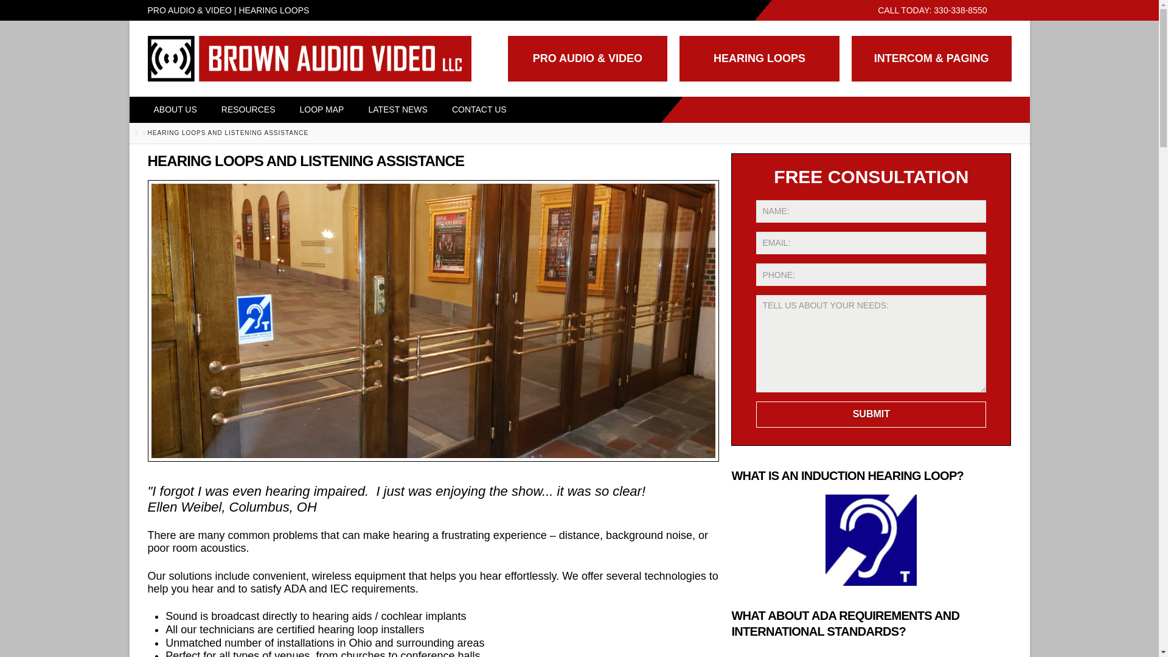  What do you see at coordinates (248, 109) in the screenshot?
I see `RESOURCES` at bounding box center [248, 109].